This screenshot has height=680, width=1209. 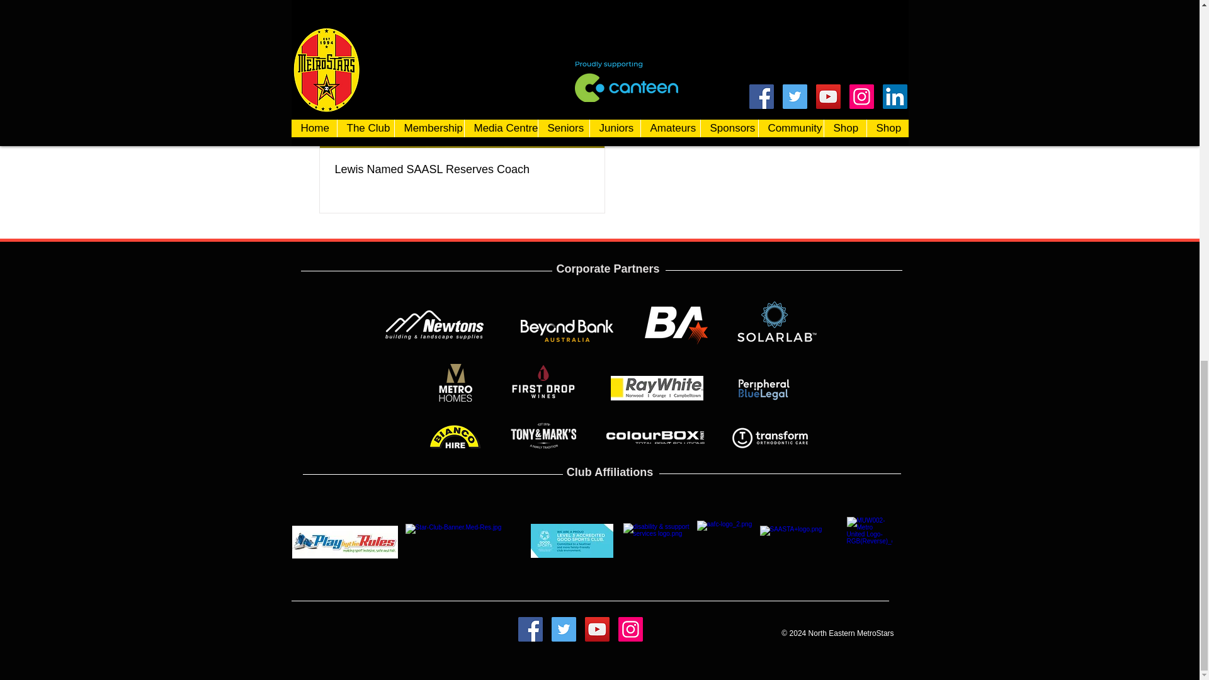 What do you see at coordinates (464, 540) in the screenshot?
I see `Play-by-the-Rules-1.jpg` at bounding box center [464, 540].